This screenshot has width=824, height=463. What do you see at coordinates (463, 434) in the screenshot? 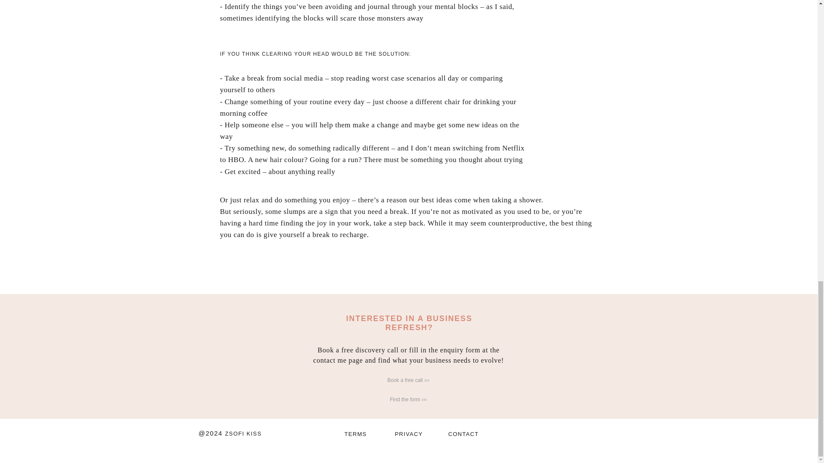
I see `CONTACT` at bounding box center [463, 434].